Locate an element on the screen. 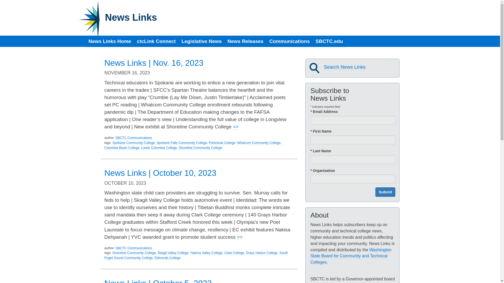 The height and width of the screenshot is (283, 504). ctcLink Connect is located at coordinates (156, 41).